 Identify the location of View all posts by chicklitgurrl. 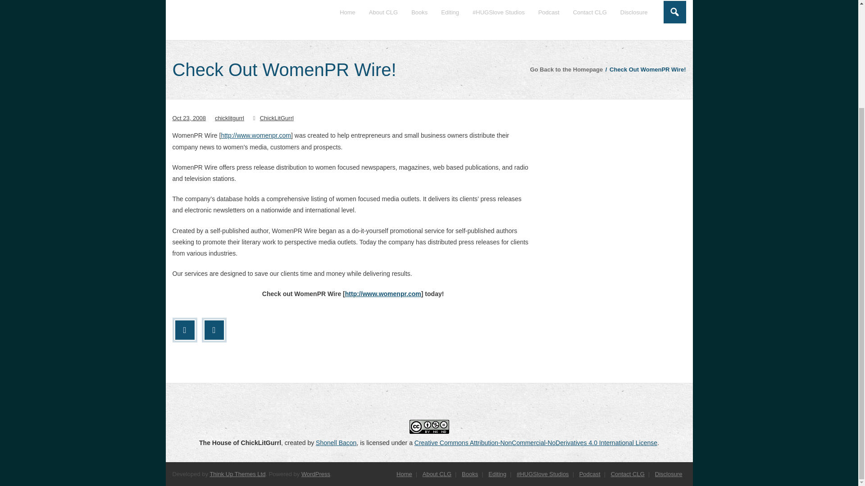
(229, 118).